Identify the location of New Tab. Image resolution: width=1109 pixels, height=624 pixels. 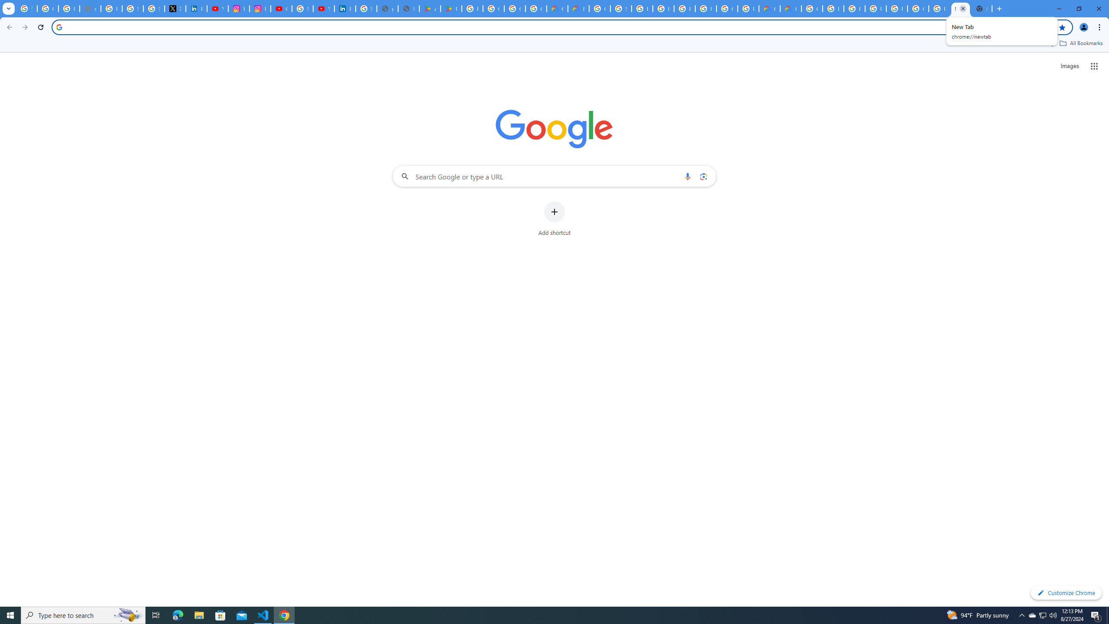
(981, 9).